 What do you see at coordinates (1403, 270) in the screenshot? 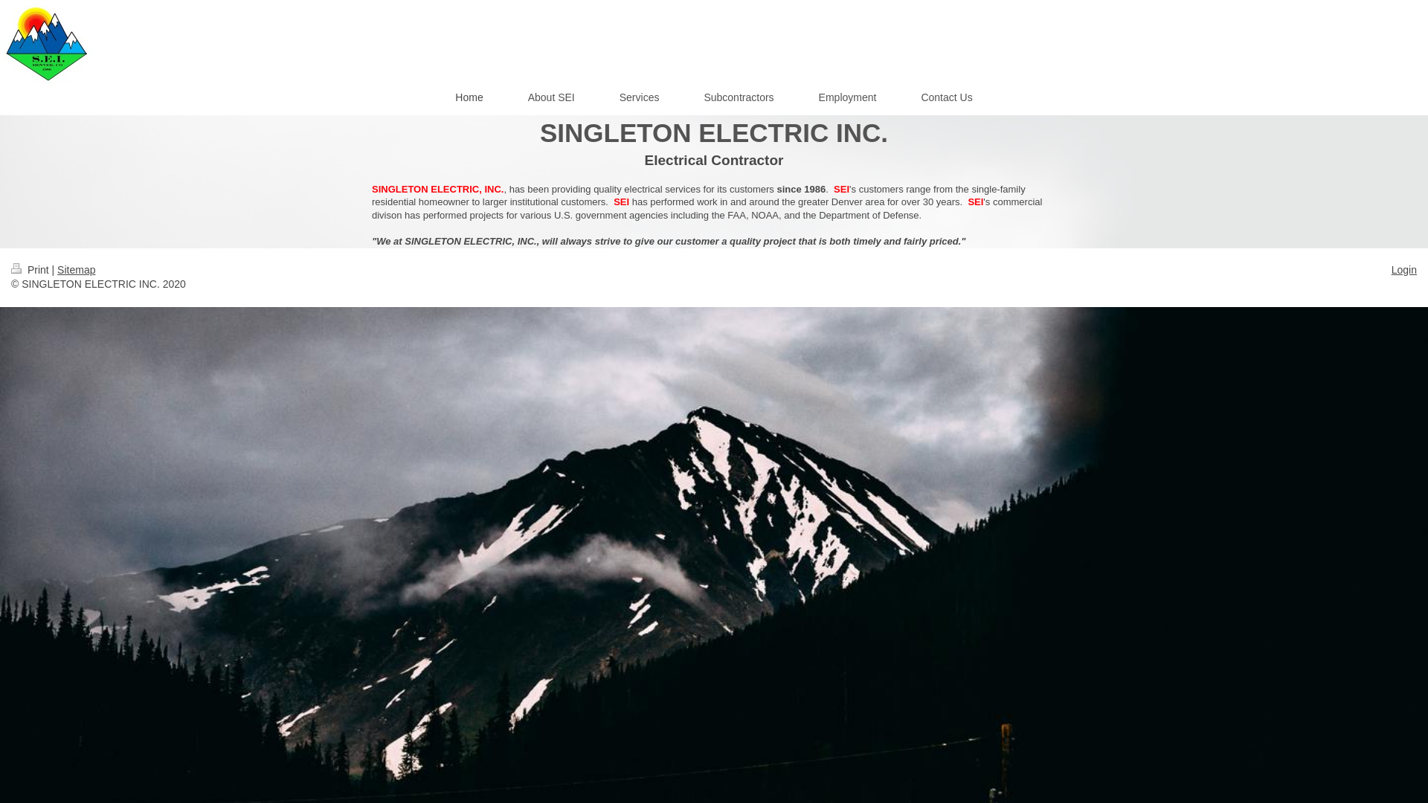
I see `Login` at bounding box center [1403, 270].